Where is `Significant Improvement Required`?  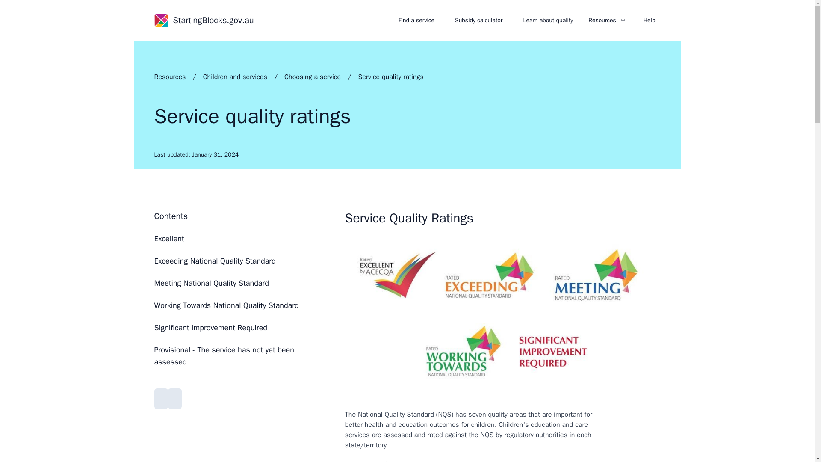
Significant Improvement Required is located at coordinates (235, 327).